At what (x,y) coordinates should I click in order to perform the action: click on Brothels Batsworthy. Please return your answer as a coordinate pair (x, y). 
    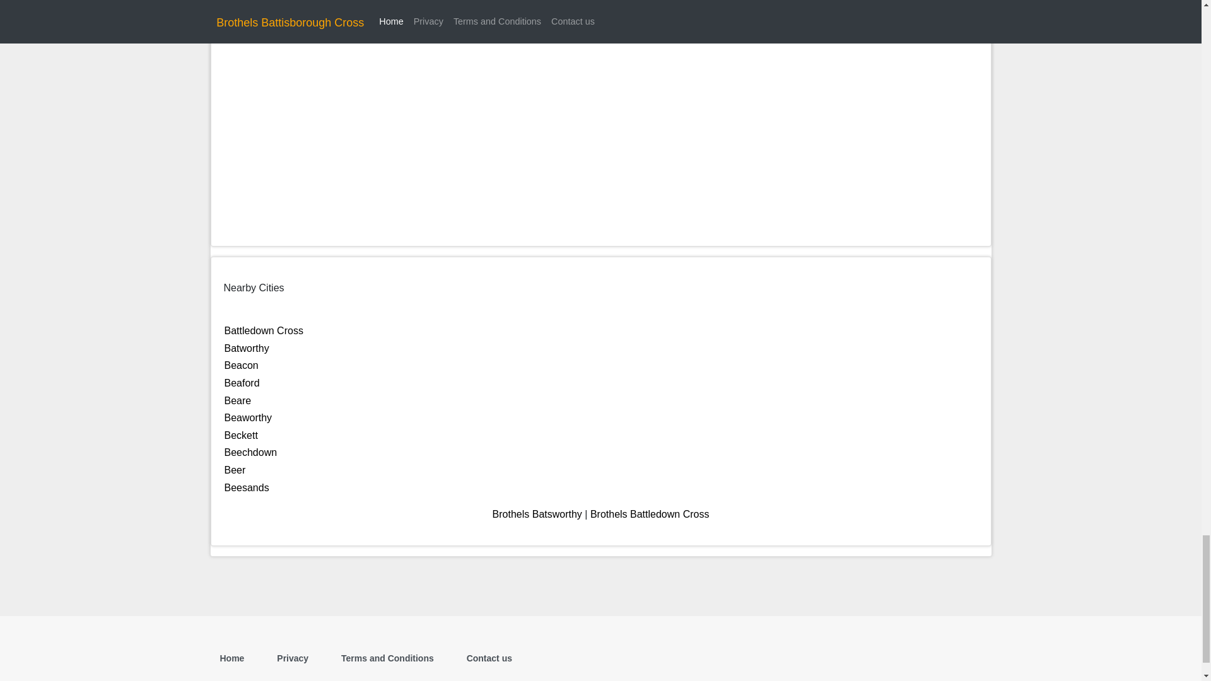
    Looking at the image, I should click on (537, 514).